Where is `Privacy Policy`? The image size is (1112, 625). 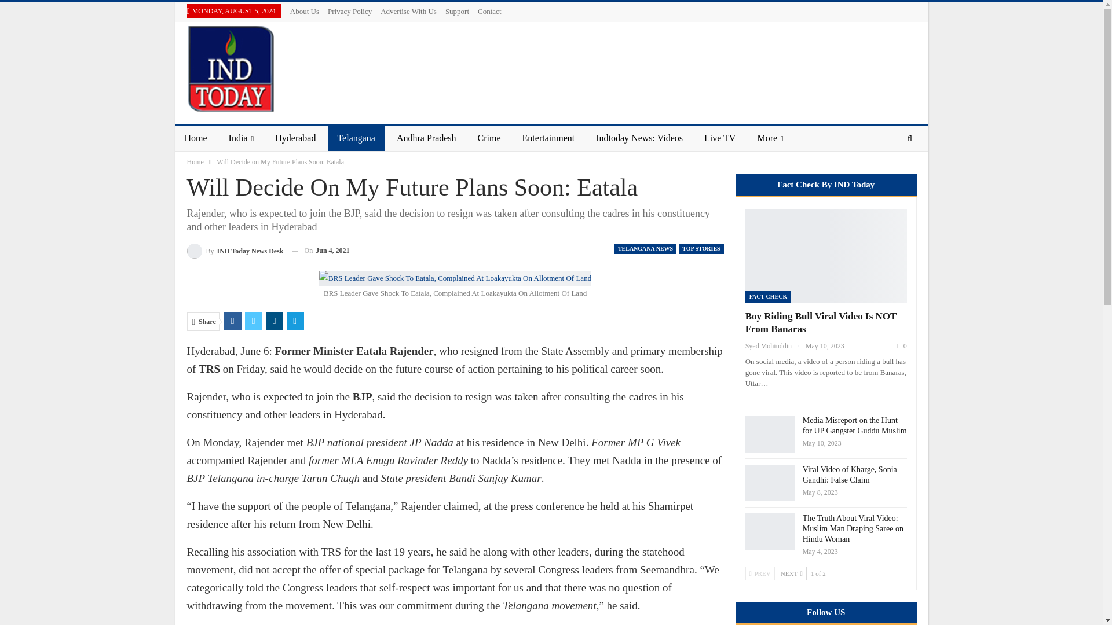
Privacy Policy is located at coordinates (350, 11).